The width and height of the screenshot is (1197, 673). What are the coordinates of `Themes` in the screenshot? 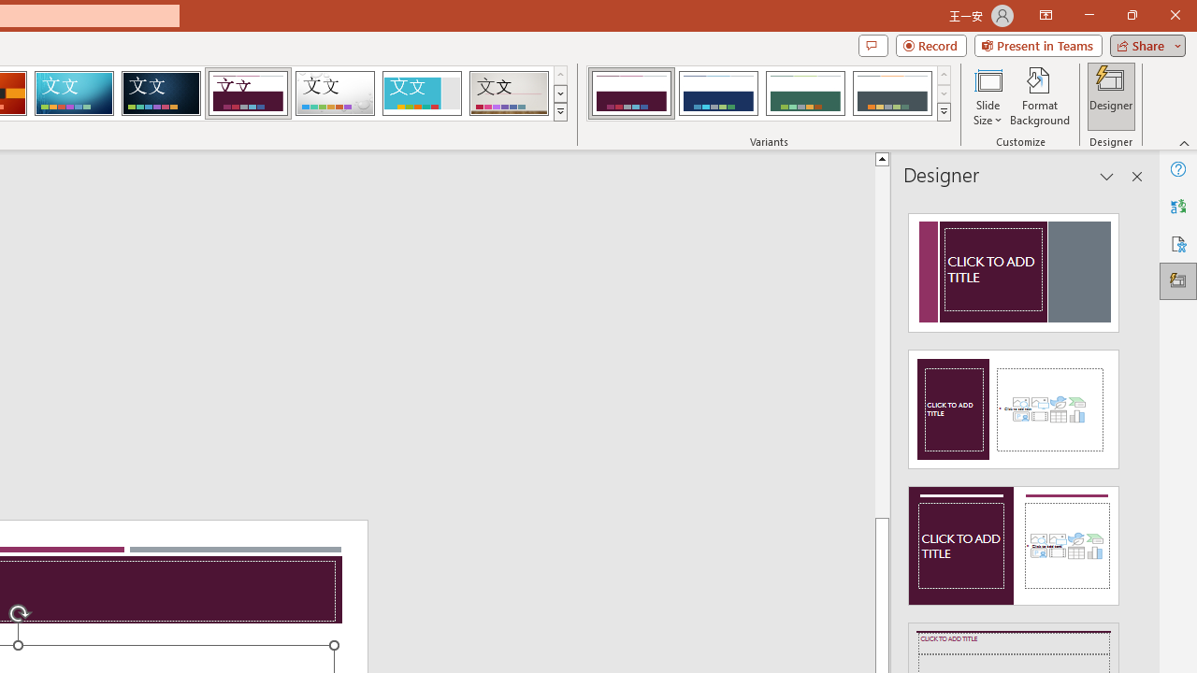 It's located at (559, 112).